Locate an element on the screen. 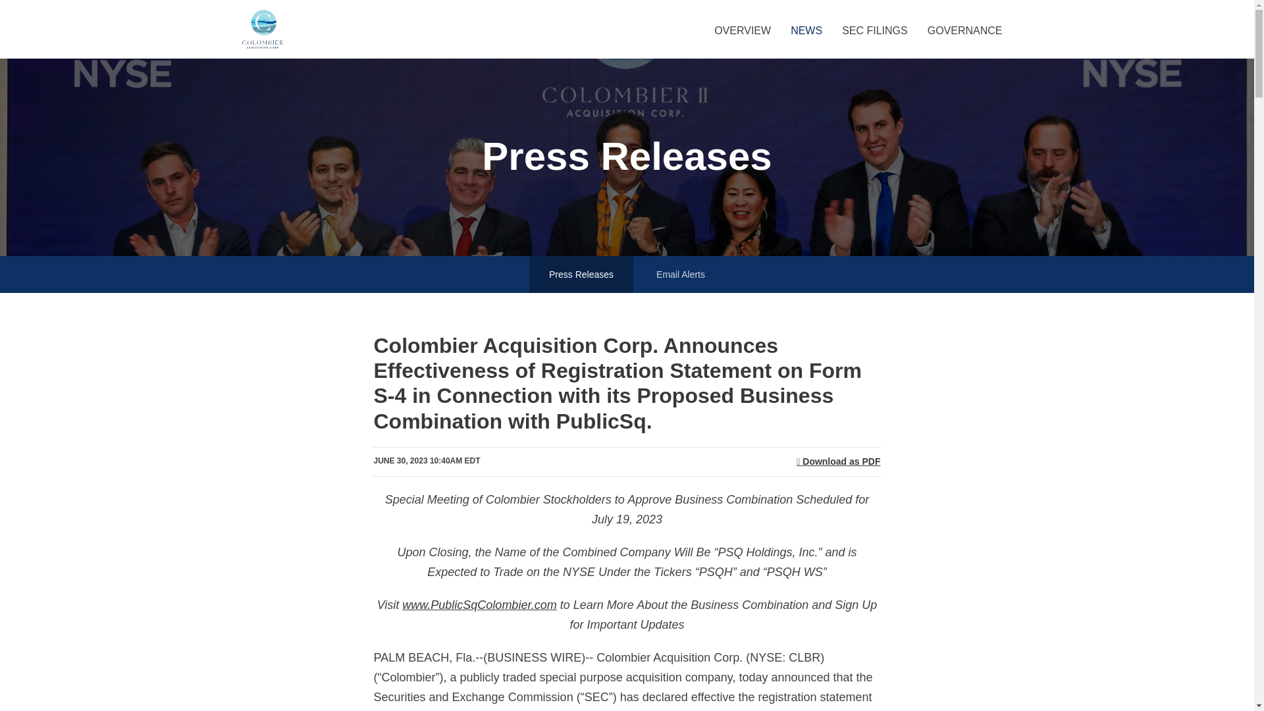 This screenshot has height=711, width=1264. NEWS is located at coordinates (806, 41).